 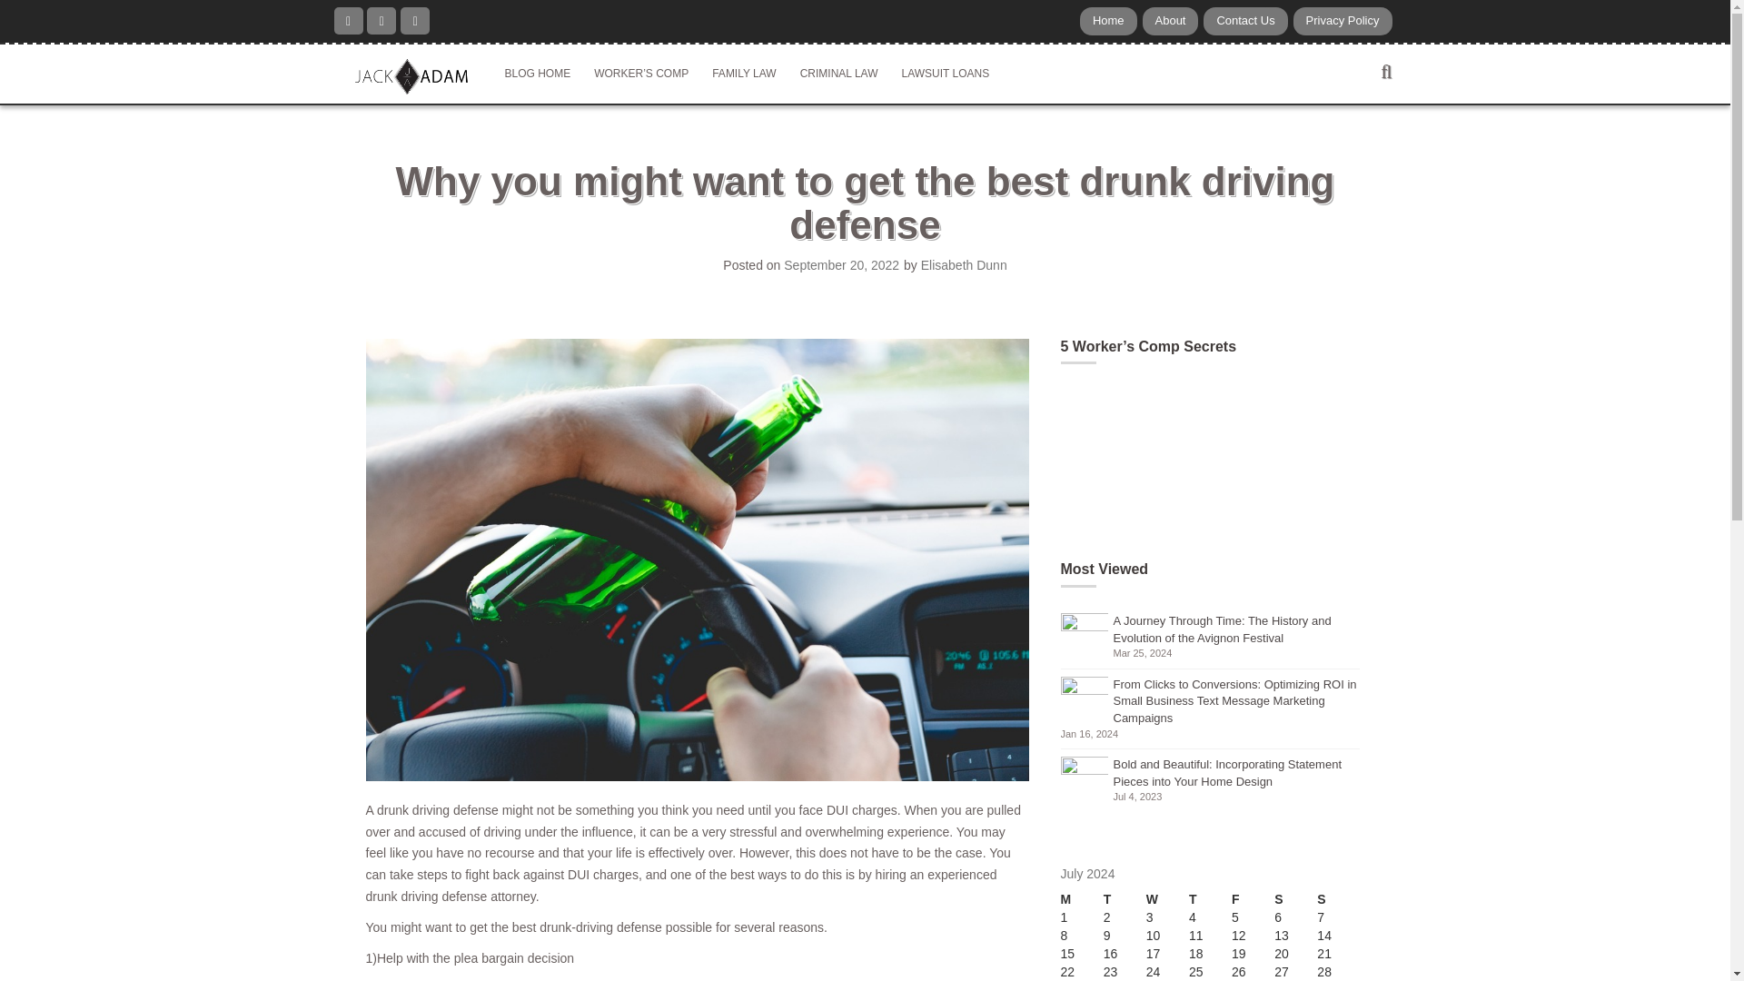 I want to click on Saturday, so click(x=1295, y=899).